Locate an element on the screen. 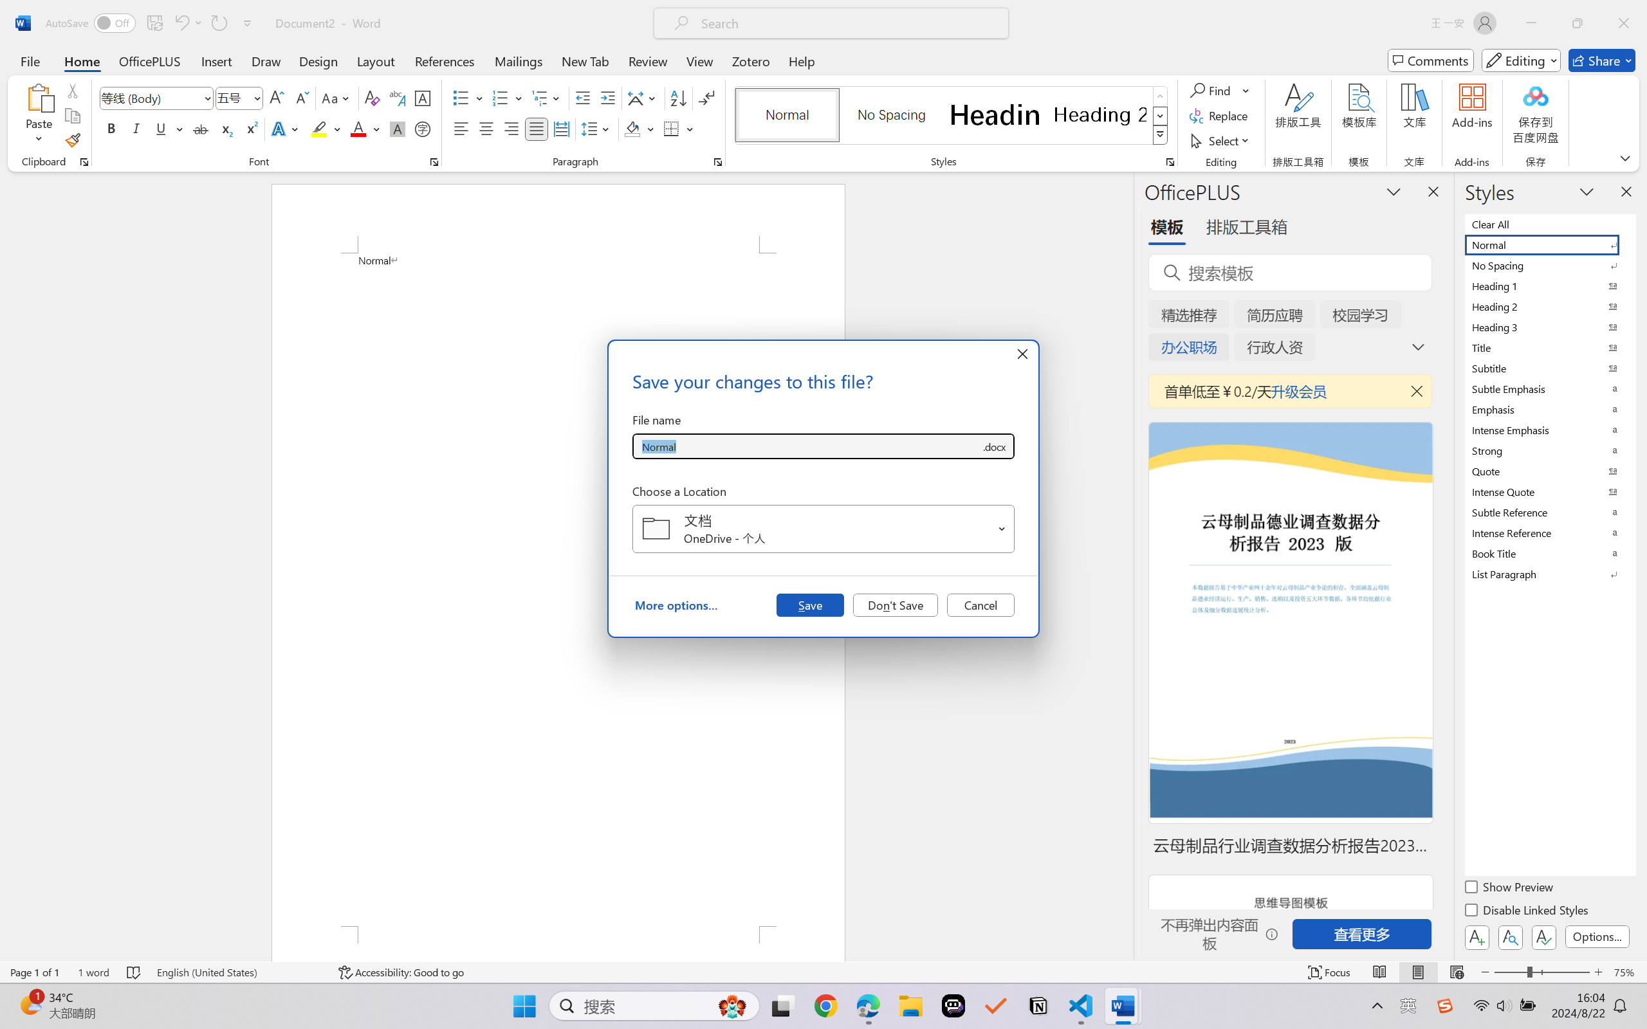 This screenshot has height=1029, width=1647. No Spacing is located at coordinates (1549, 265).